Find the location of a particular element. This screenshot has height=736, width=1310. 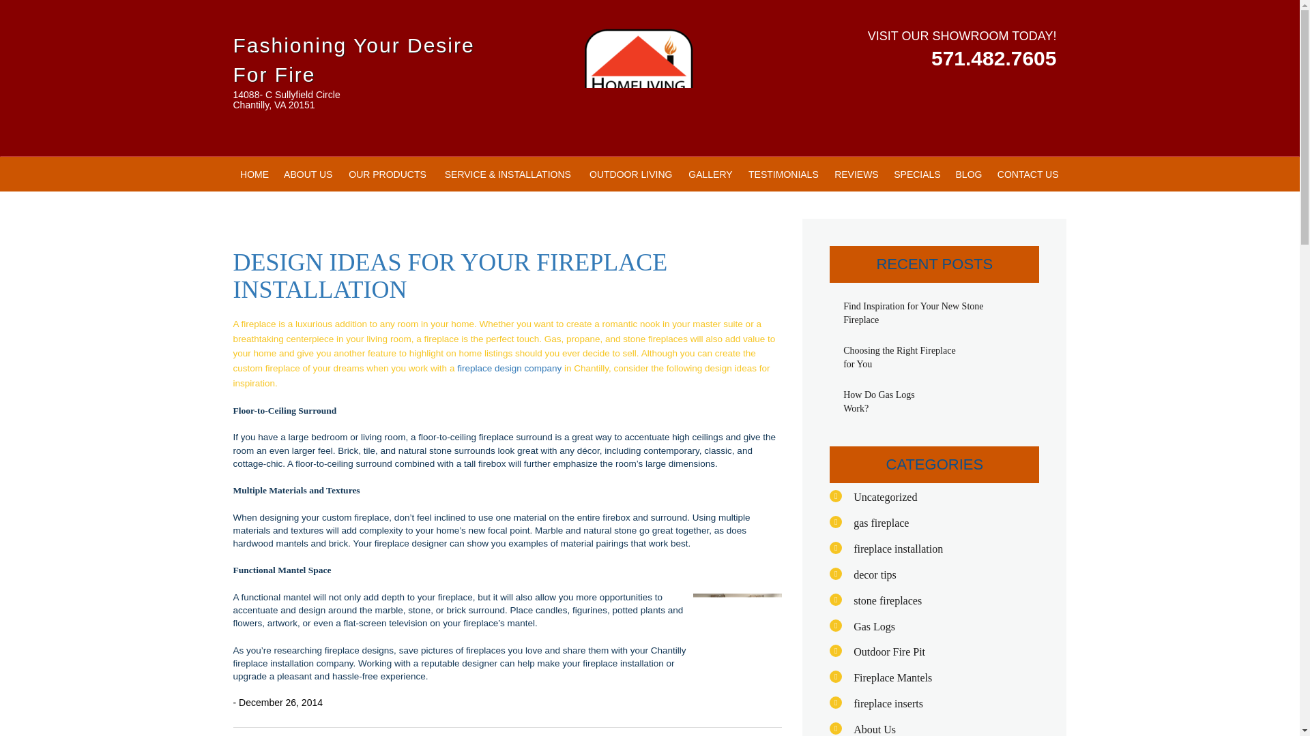

OUR PRODUCTS is located at coordinates (388, 174).